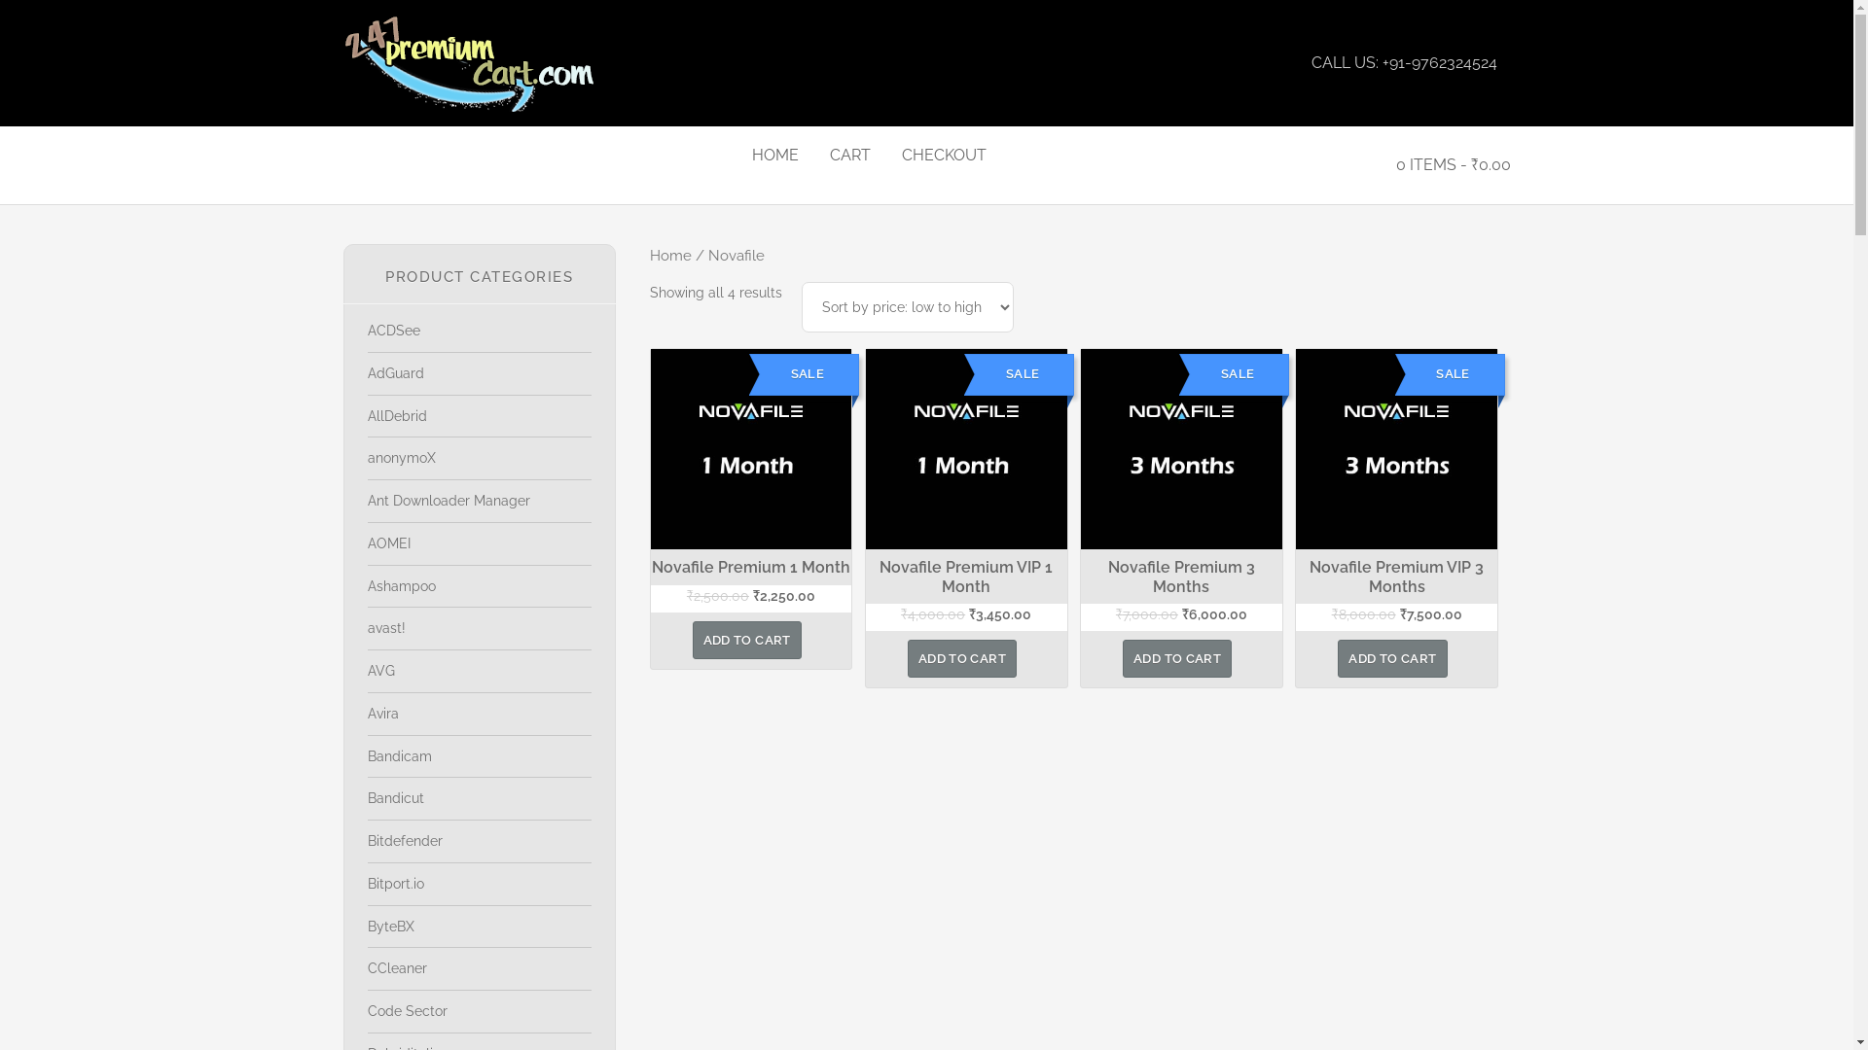  I want to click on Bitport.io, so click(396, 884).